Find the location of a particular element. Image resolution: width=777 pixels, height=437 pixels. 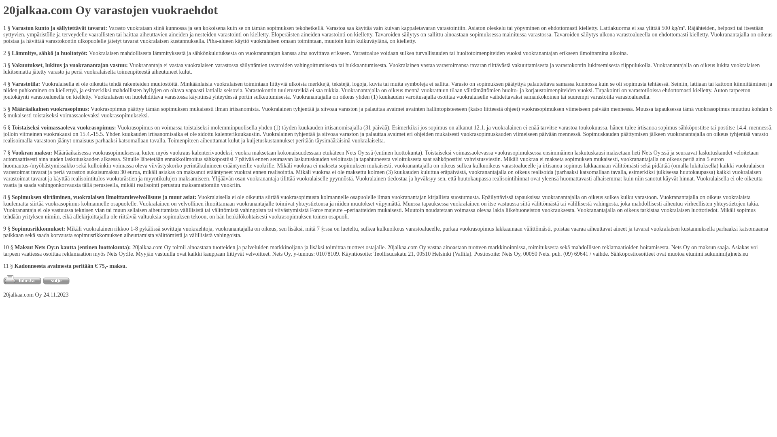

Sulje is located at coordinates (56, 281).